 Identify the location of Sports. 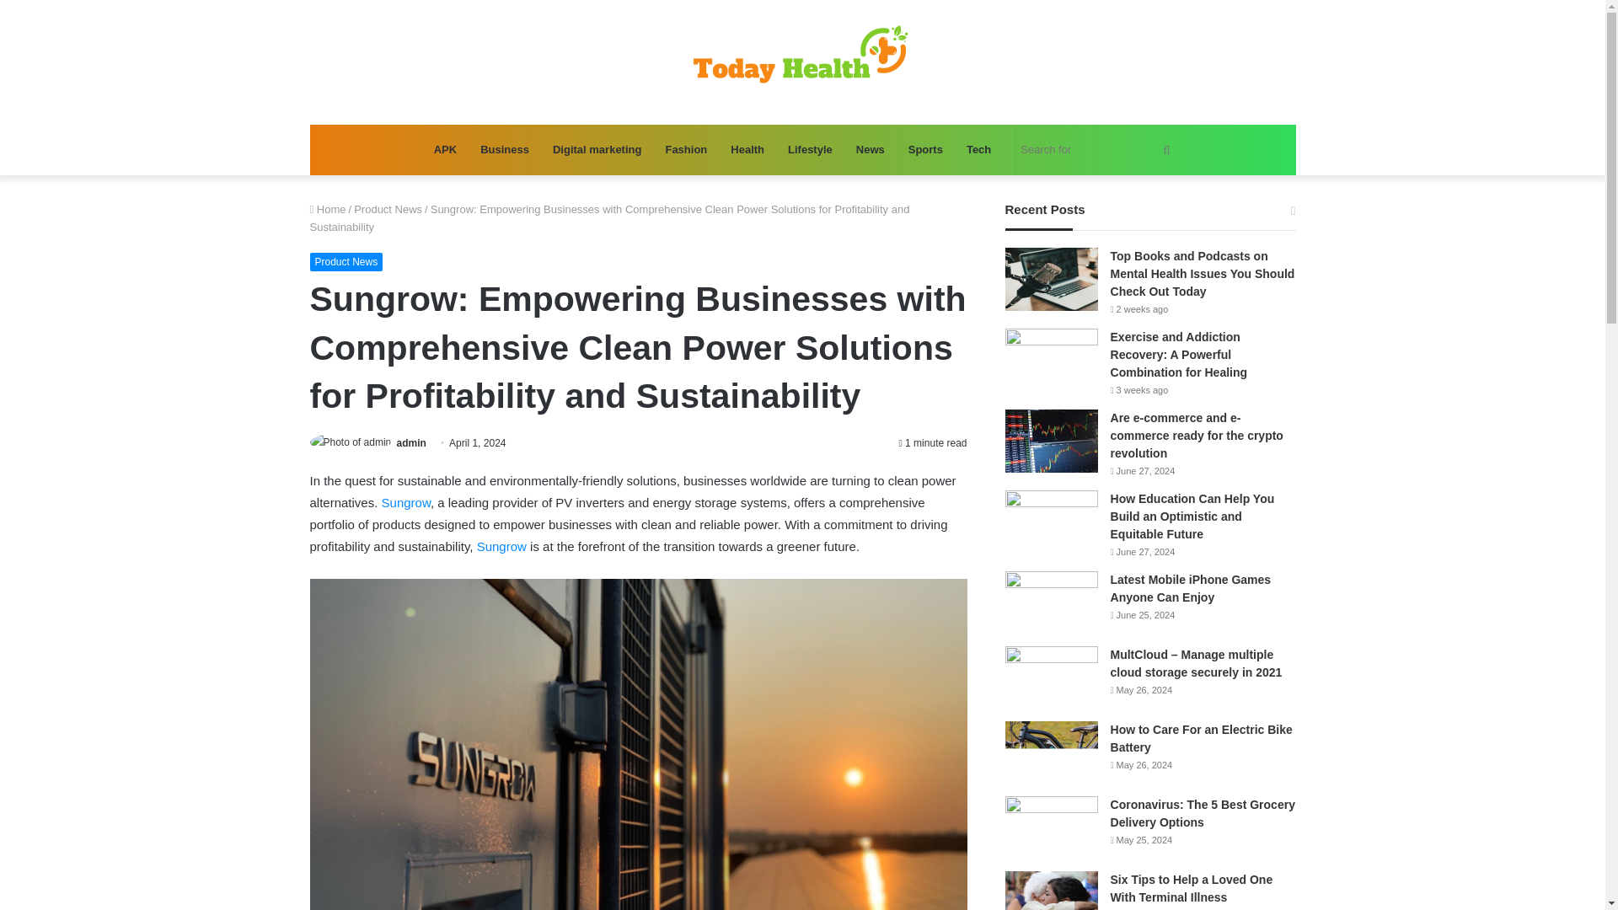
(925, 150).